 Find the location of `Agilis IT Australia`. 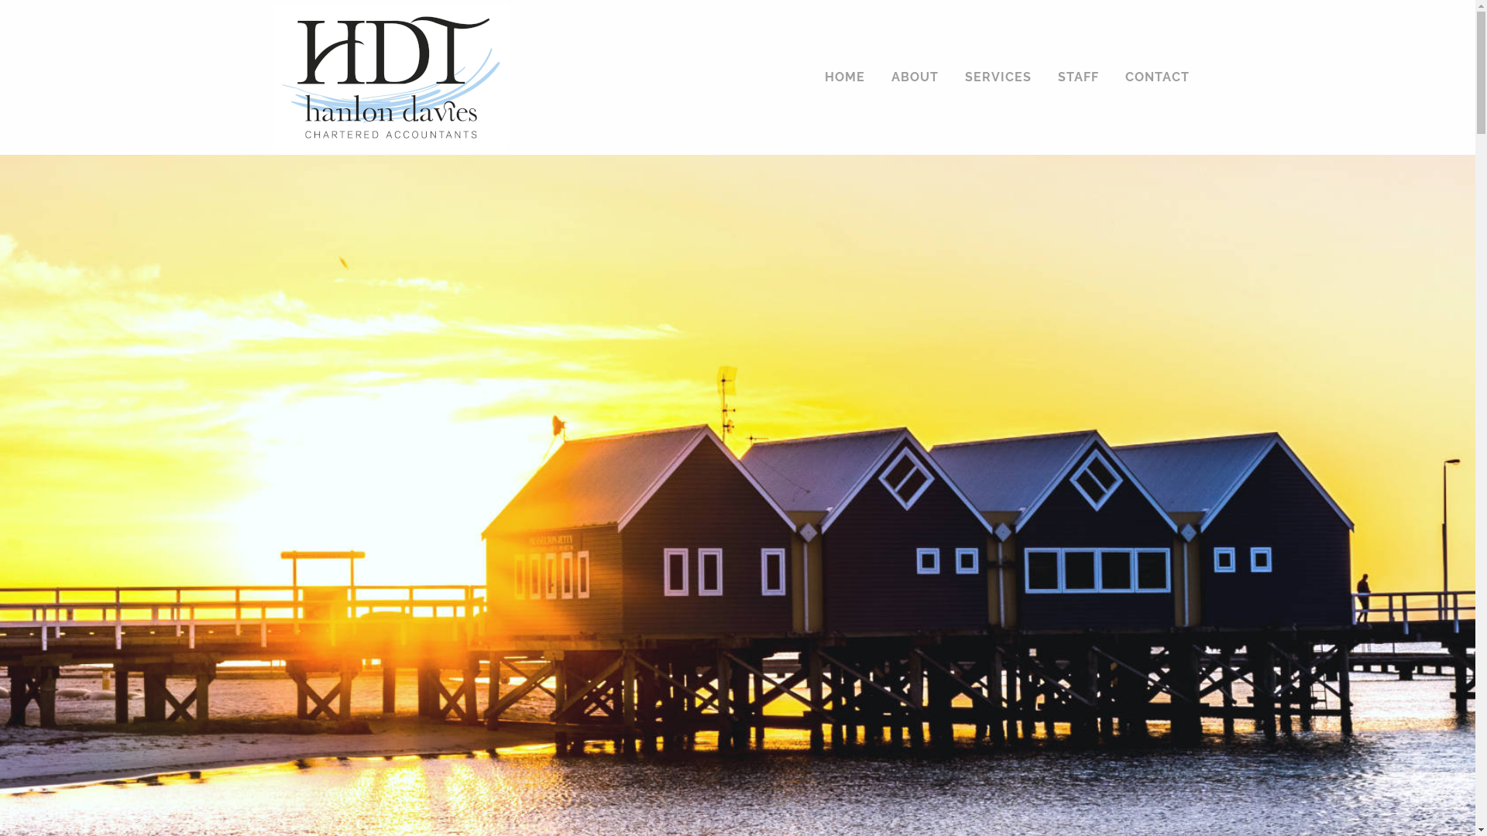

Agilis IT Australia is located at coordinates (949, 816).